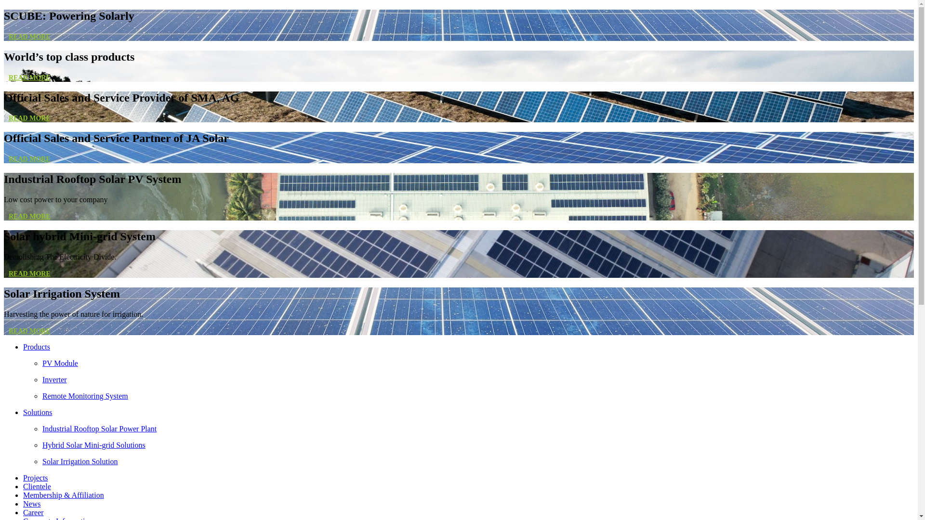 The width and height of the screenshot is (925, 520). I want to click on Products, so click(37, 347).